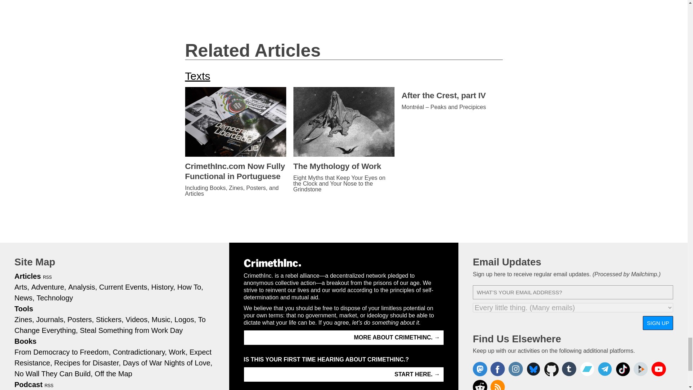 The image size is (693, 390). What do you see at coordinates (48, 277) in the screenshot?
I see `RSS` at bounding box center [48, 277].